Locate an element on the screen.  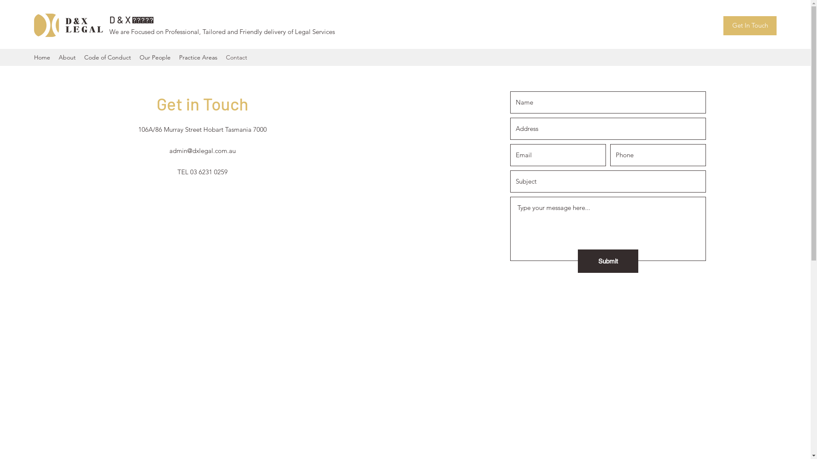
Contact is located at coordinates (237, 57).